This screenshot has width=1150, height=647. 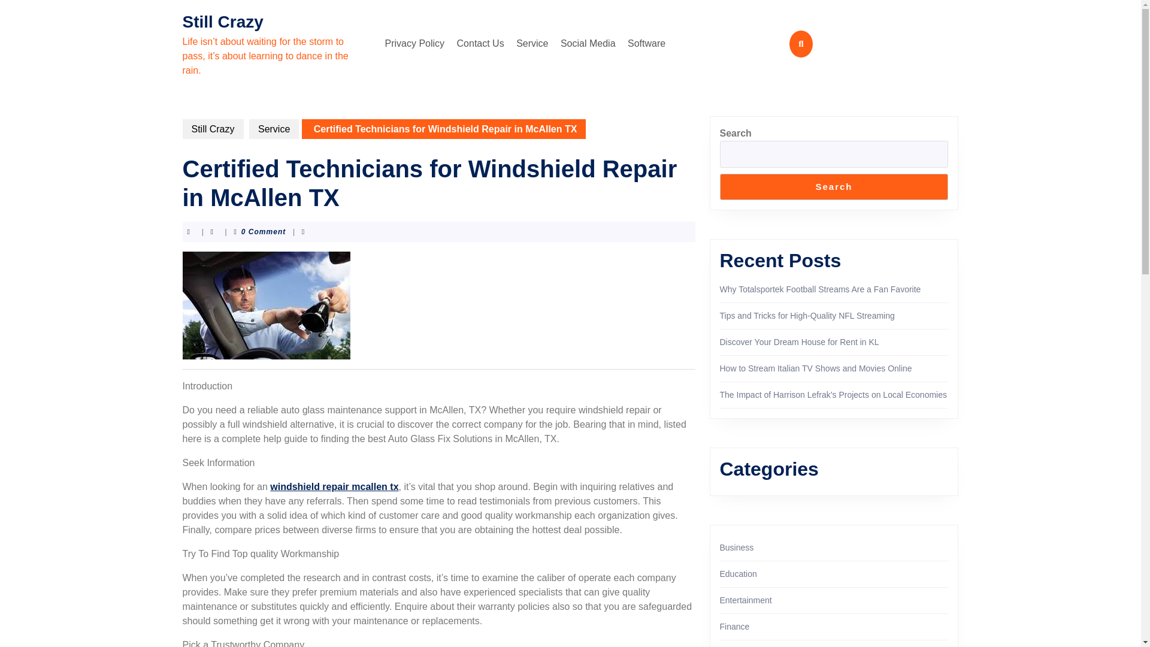 I want to click on Service, so click(x=274, y=129).